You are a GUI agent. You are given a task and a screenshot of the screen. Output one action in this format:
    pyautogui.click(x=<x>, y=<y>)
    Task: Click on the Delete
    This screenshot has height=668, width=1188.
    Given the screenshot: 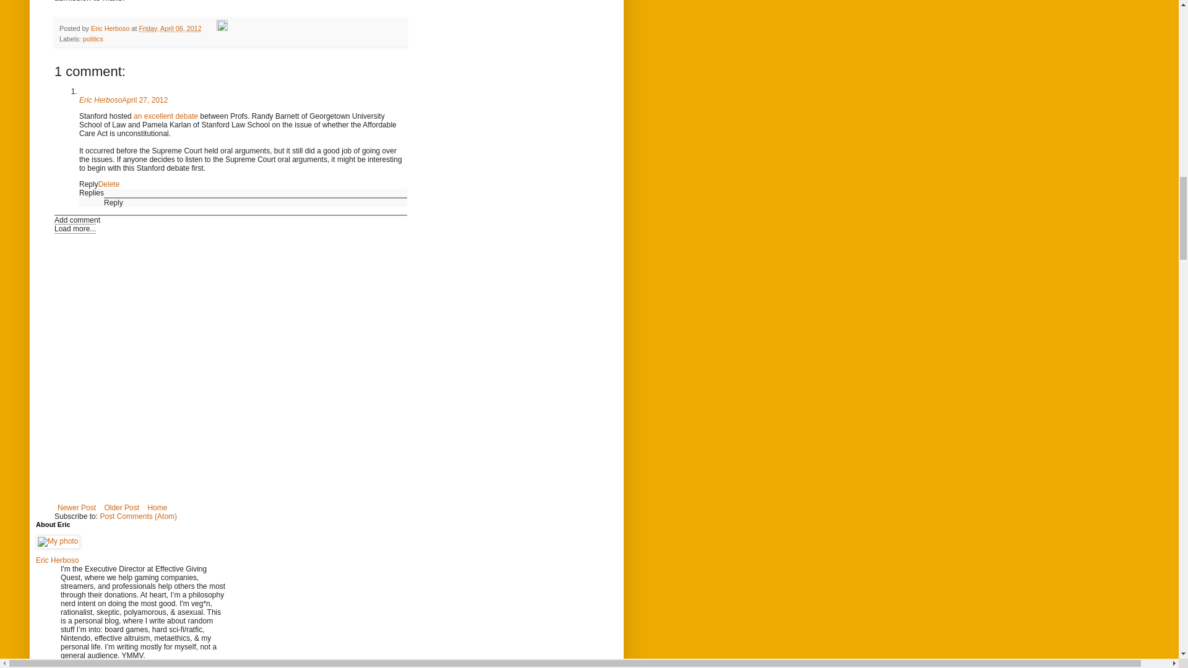 What is the action you would take?
    pyautogui.click(x=109, y=184)
    